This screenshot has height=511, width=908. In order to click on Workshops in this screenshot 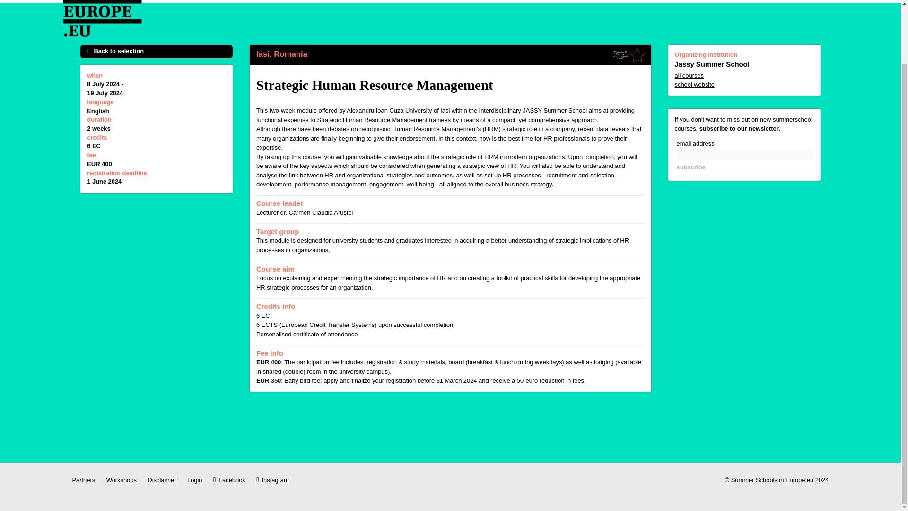, I will do `click(121, 480)`.